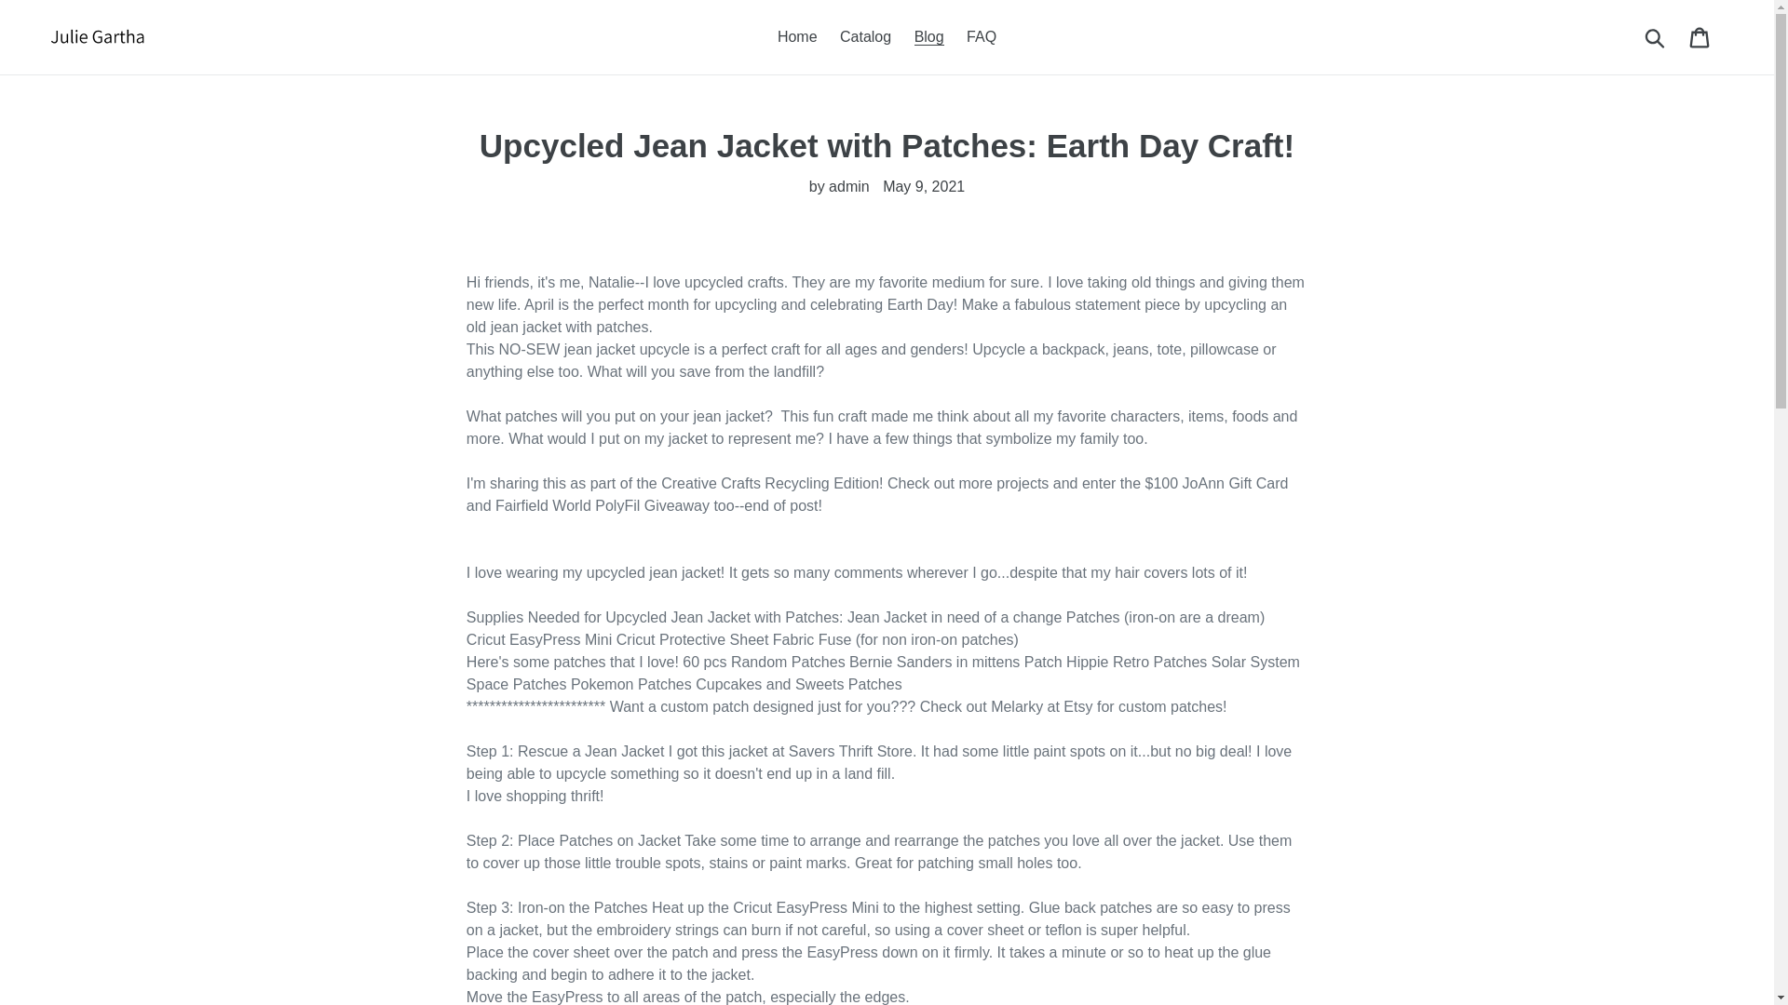 This screenshot has height=1005, width=1788. What do you see at coordinates (928, 37) in the screenshot?
I see `Blog` at bounding box center [928, 37].